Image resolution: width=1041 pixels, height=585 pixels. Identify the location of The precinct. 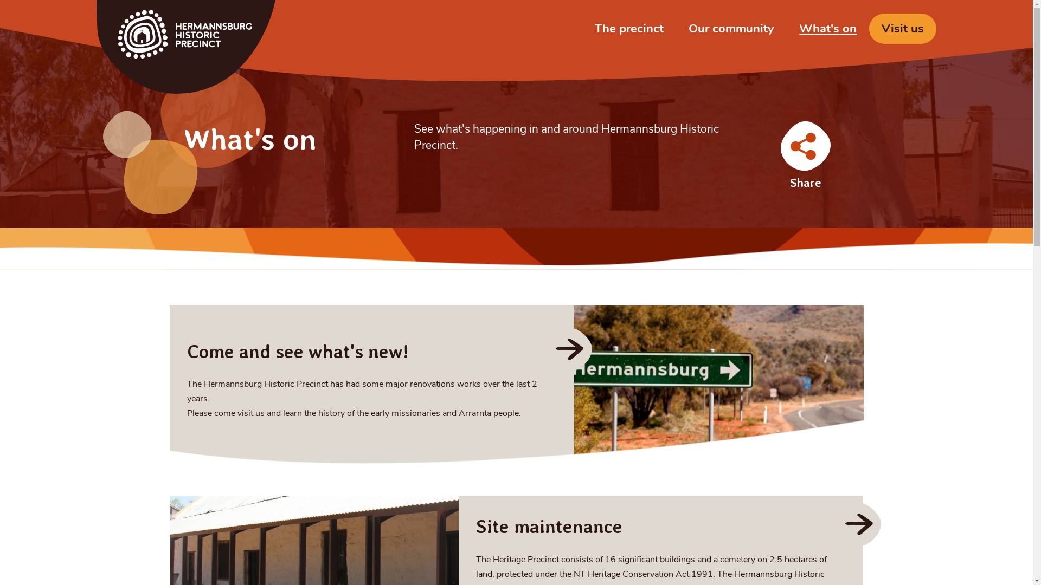
(629, 29).